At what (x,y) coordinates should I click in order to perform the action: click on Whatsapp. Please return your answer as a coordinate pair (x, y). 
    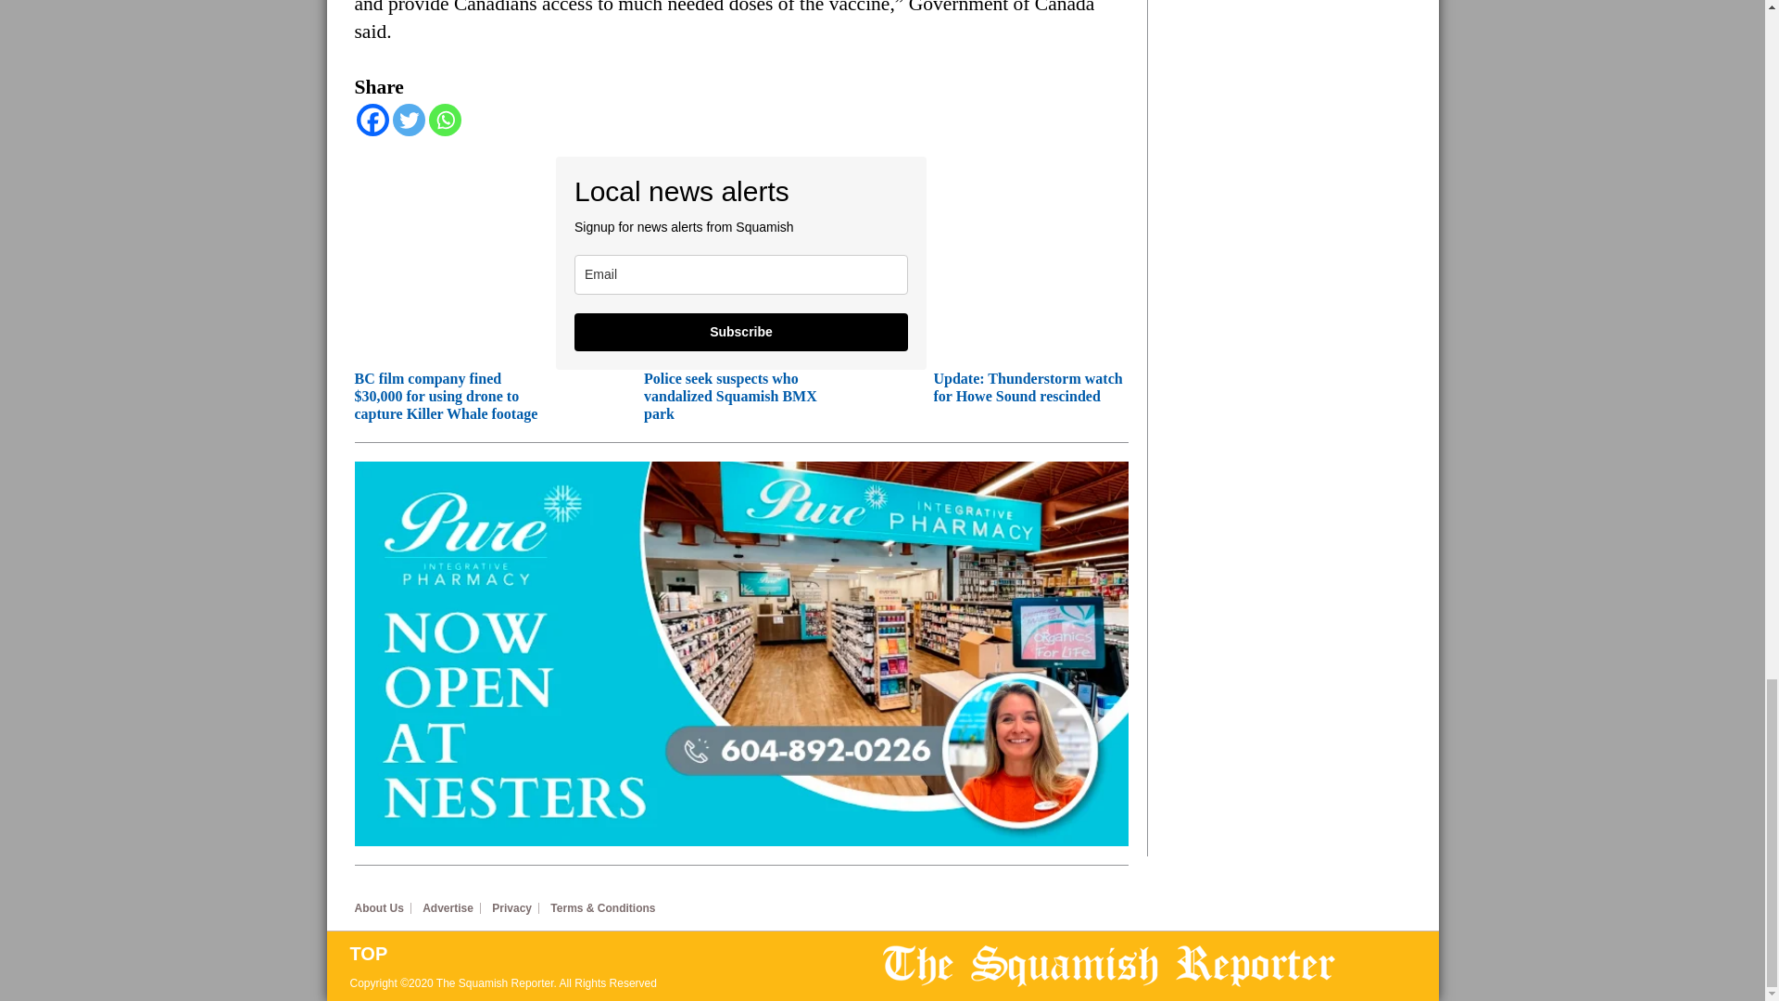
    Looking at the image, I should click on (445, 120).